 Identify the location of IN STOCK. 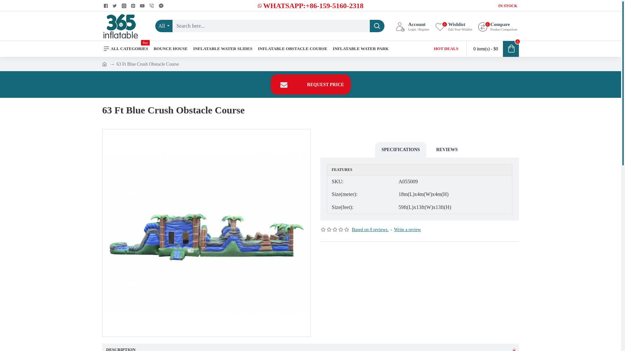
(508, 6).